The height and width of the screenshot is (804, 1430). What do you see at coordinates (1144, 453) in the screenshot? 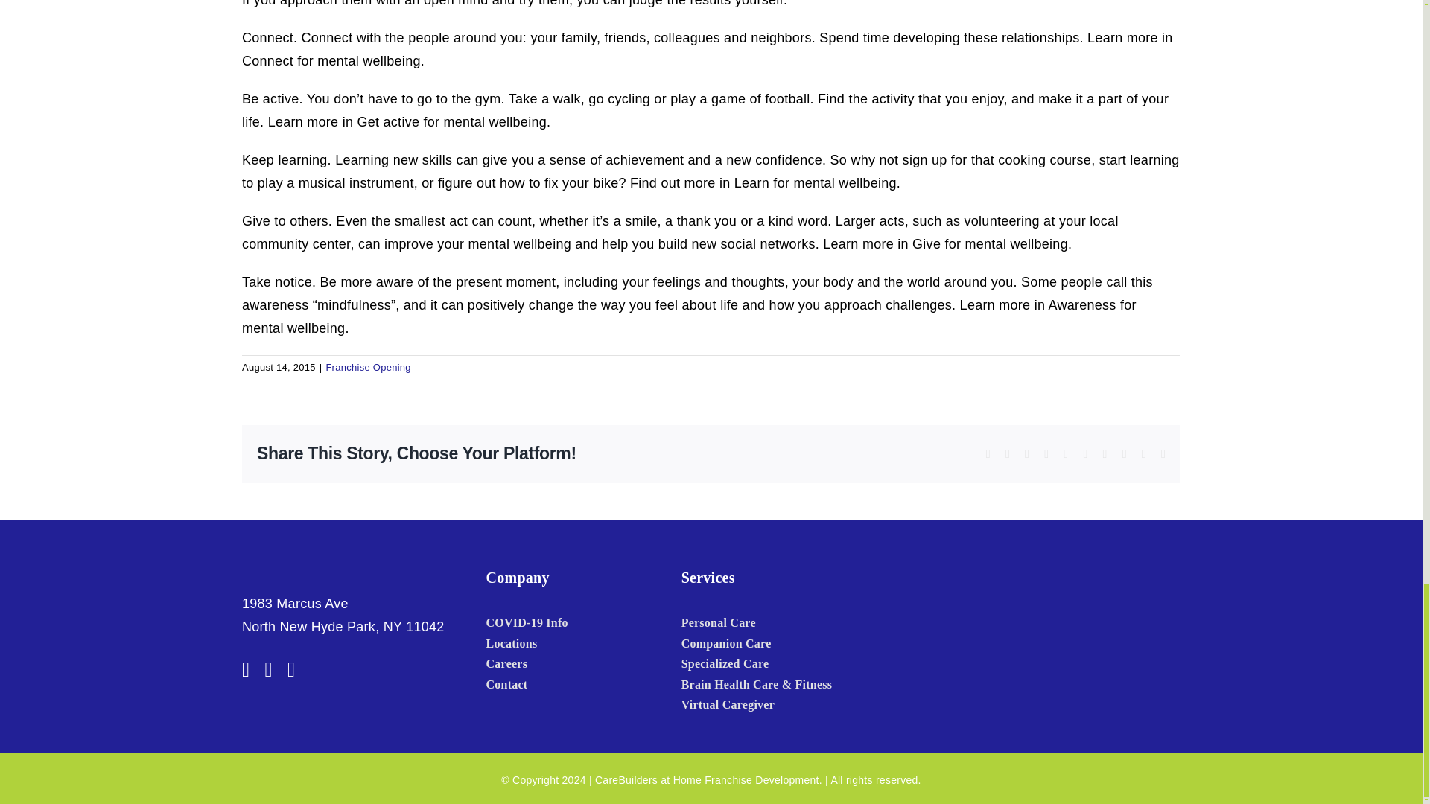
I see `Xing` at bounding box center [1144, 453].